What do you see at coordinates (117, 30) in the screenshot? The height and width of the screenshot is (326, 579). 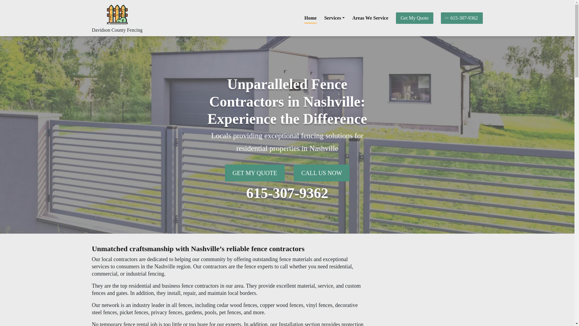 I see `Davidson County Fencing` at bounding box center [117, 30].